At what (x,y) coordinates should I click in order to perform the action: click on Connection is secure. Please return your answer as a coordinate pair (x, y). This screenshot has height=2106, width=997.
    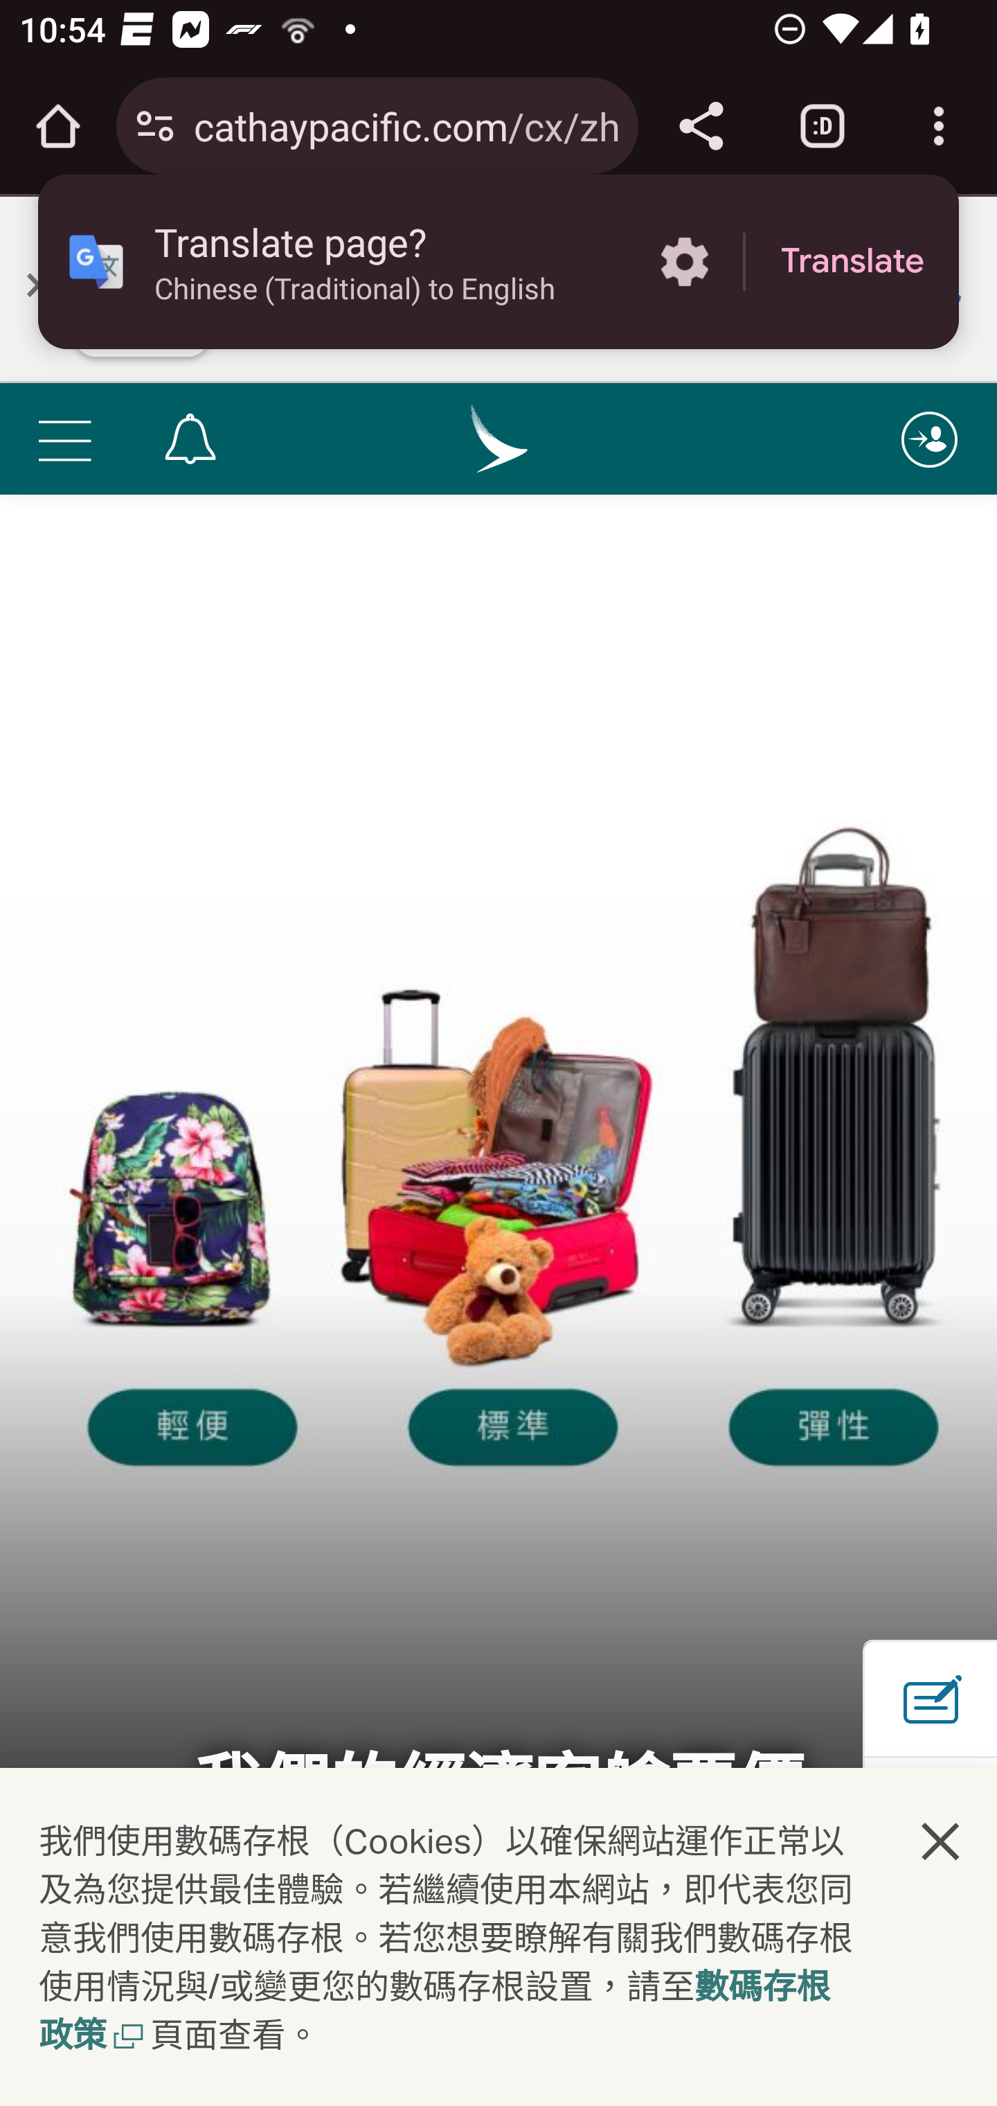
    Looking at the image, I should click on (155, 126).